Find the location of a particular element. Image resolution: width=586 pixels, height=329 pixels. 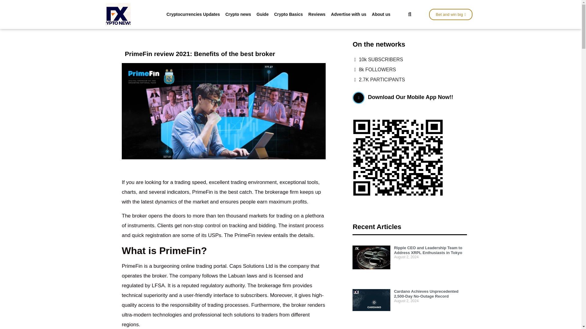

Reviews is located at coordinates (317, 14).